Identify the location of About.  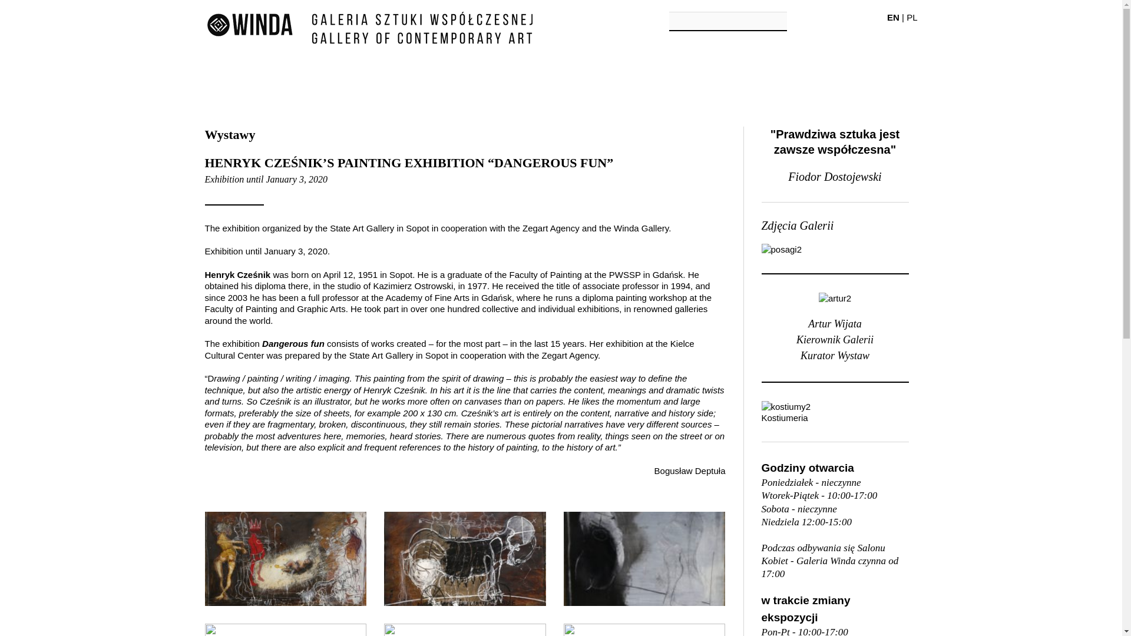
(264, 78).